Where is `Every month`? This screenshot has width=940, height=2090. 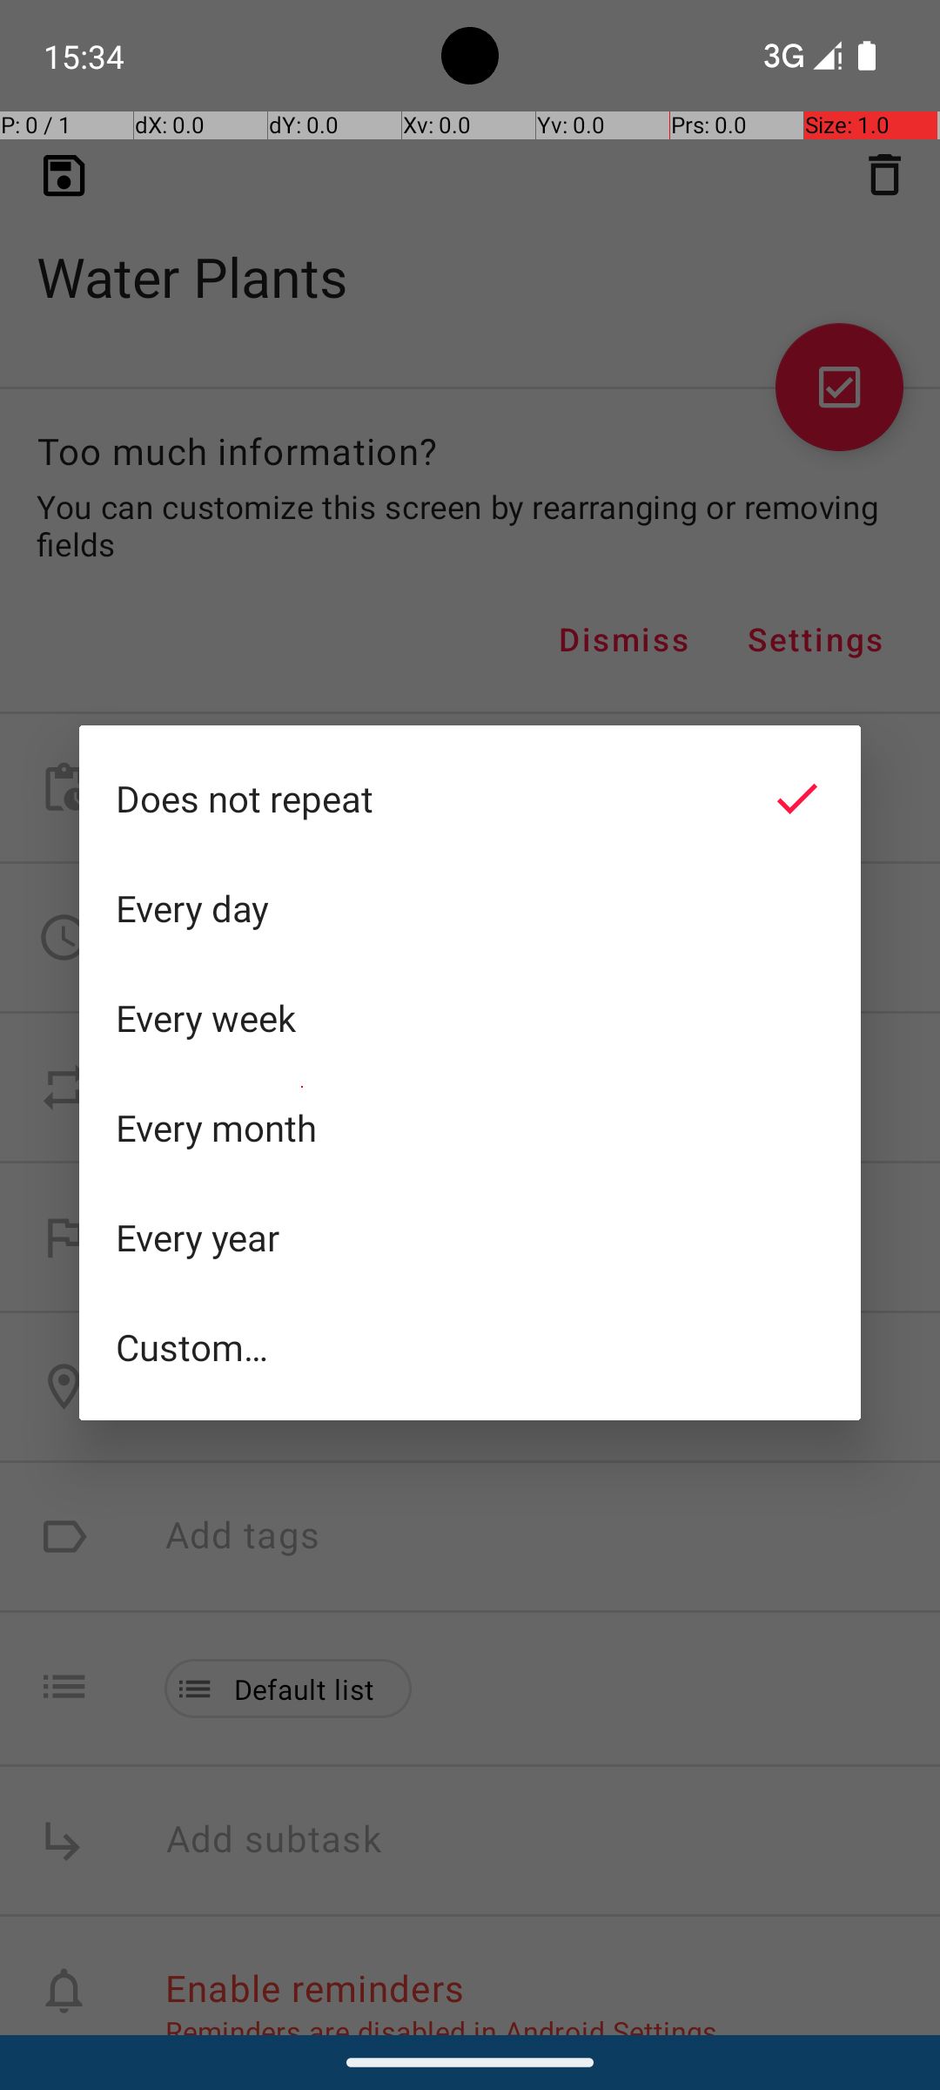 Every month is located at coordinates (470, 1128).